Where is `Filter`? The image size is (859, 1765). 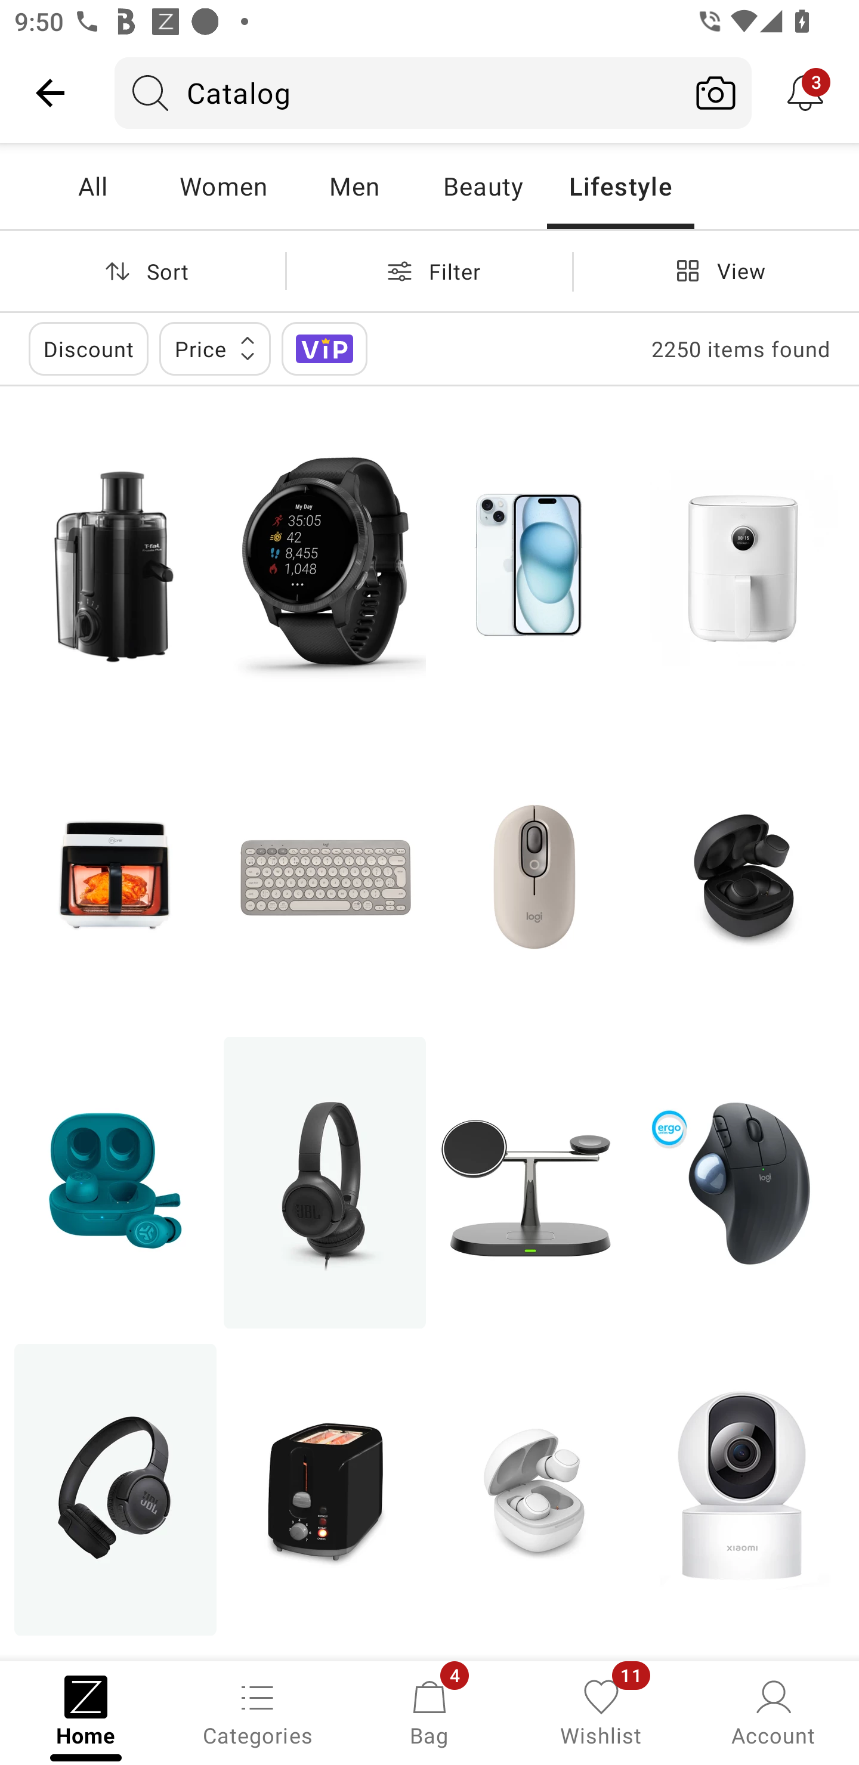 Filter is located at coordinates (429, 271).